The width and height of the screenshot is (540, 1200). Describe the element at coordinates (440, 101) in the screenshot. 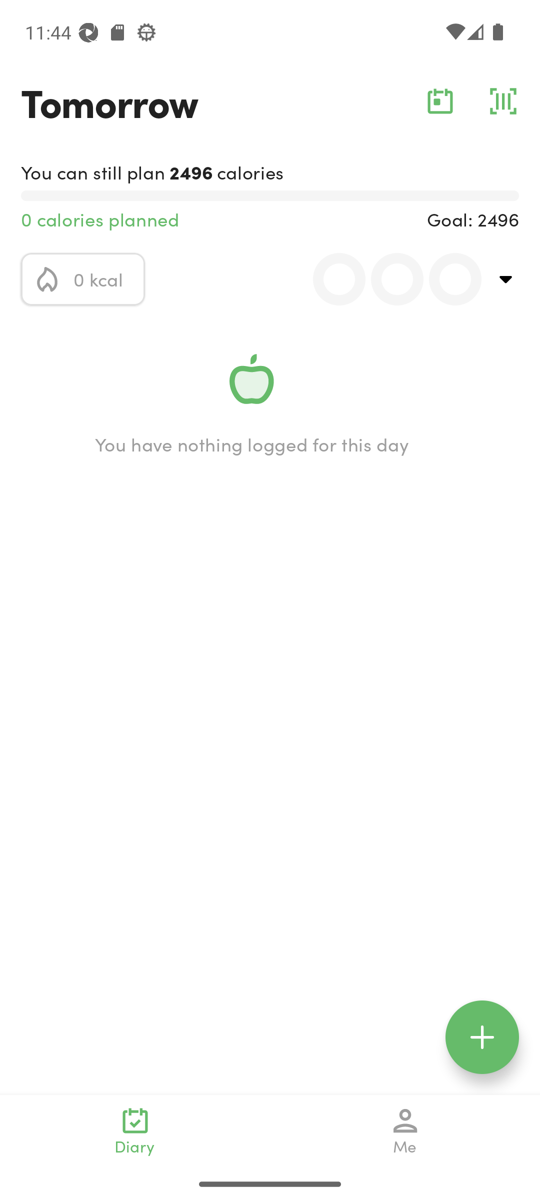

I see `calendar_action` at that location.